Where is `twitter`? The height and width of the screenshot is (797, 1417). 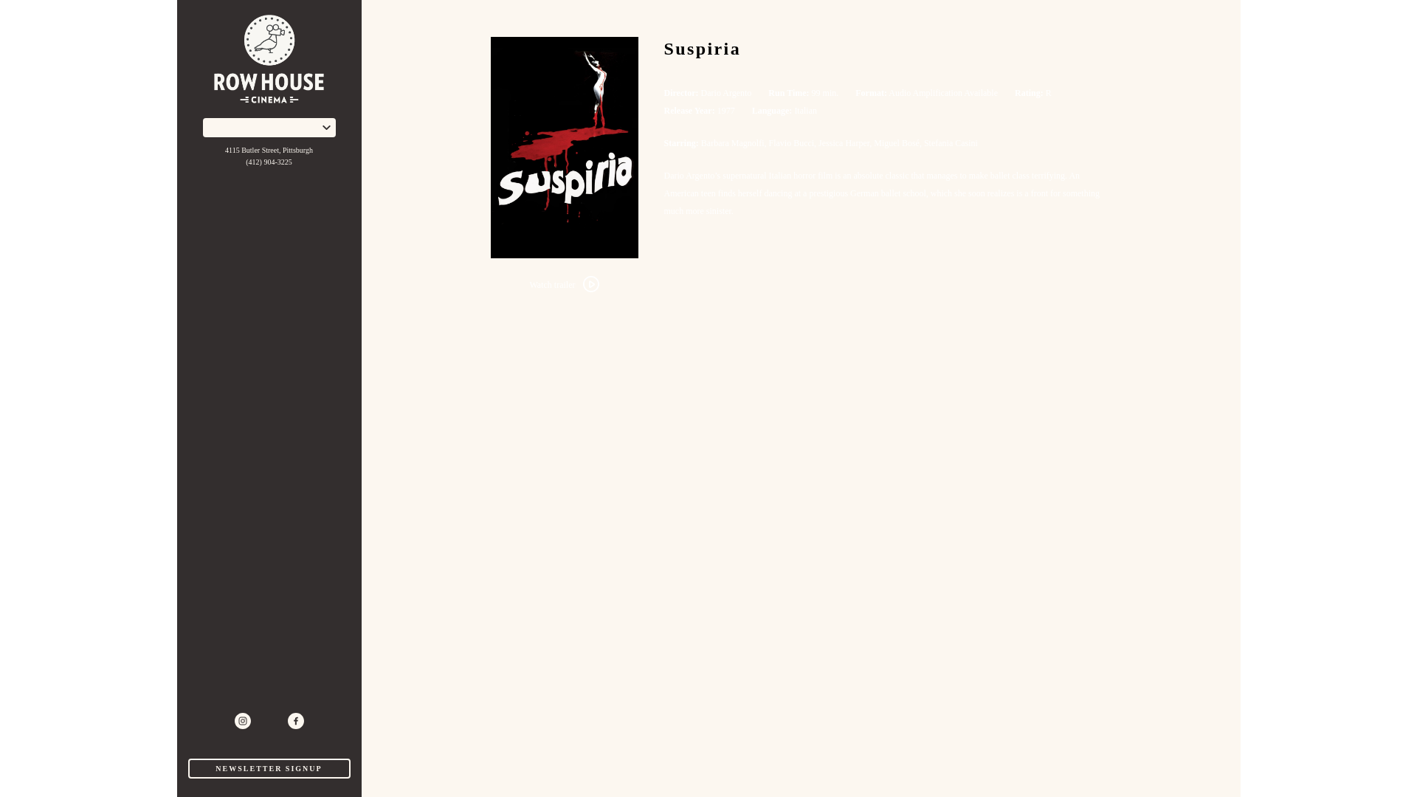 twitter is located at coordinates (269, 720).